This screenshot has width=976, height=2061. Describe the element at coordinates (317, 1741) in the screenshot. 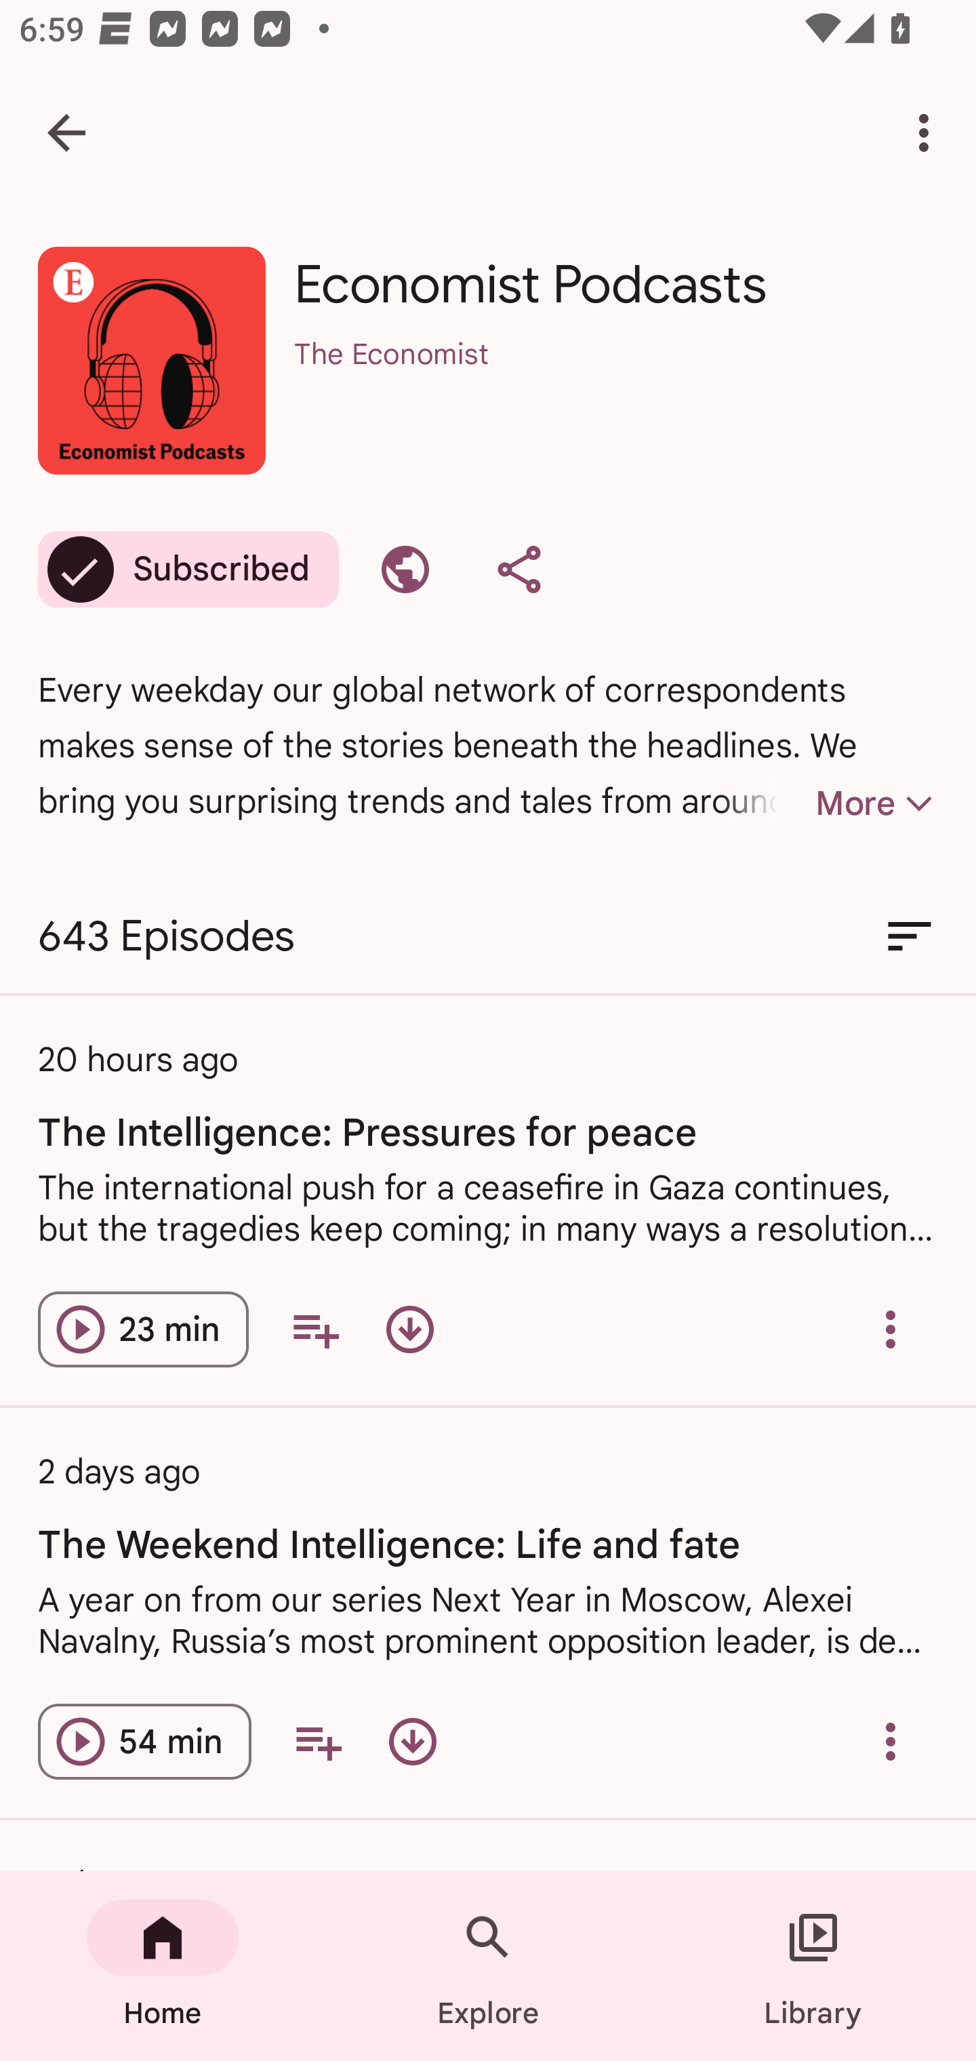

I see `Add to your queue` at that location.